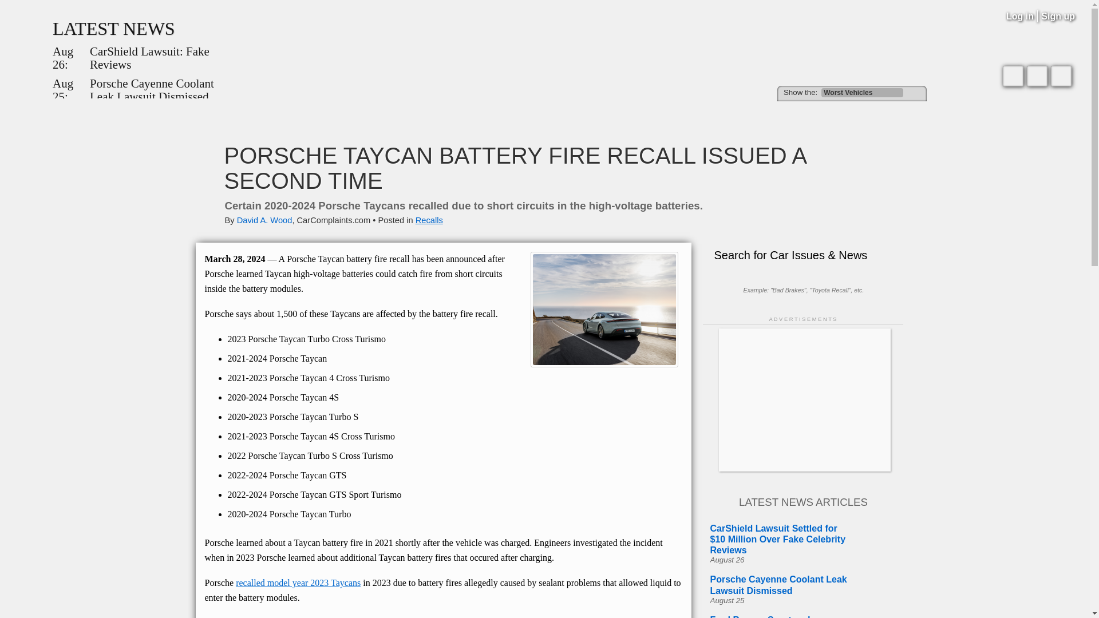  Describe the element at coordinates (343, 116) in the screenshot. I see `car problem news` at that location.